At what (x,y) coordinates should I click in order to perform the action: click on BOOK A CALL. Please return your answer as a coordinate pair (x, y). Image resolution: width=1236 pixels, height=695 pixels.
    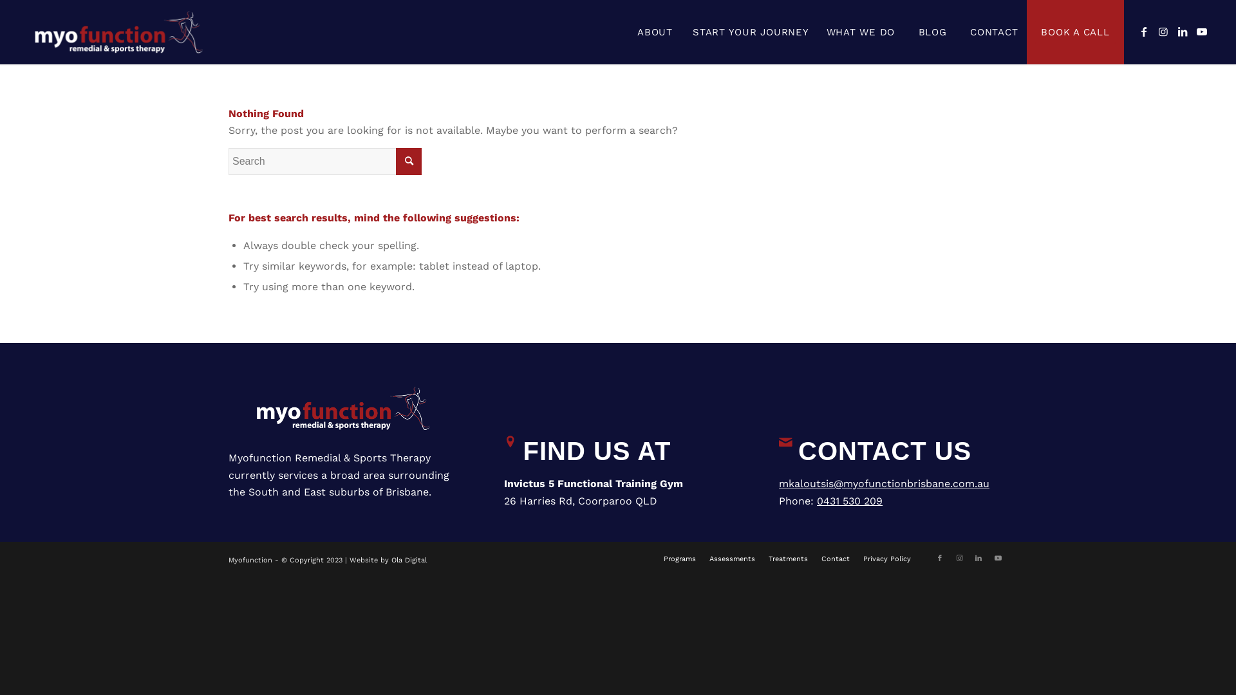
    Looking at the image, I should click on (1075, 32).